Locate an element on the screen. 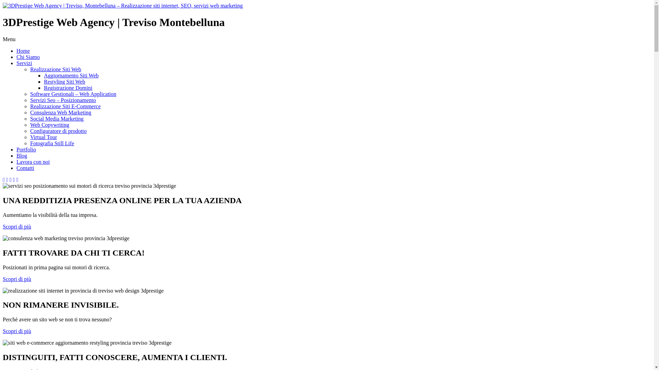 This screenshot has width=659, height=370. Restyling Siti Web is located at coordinates (65, 82).